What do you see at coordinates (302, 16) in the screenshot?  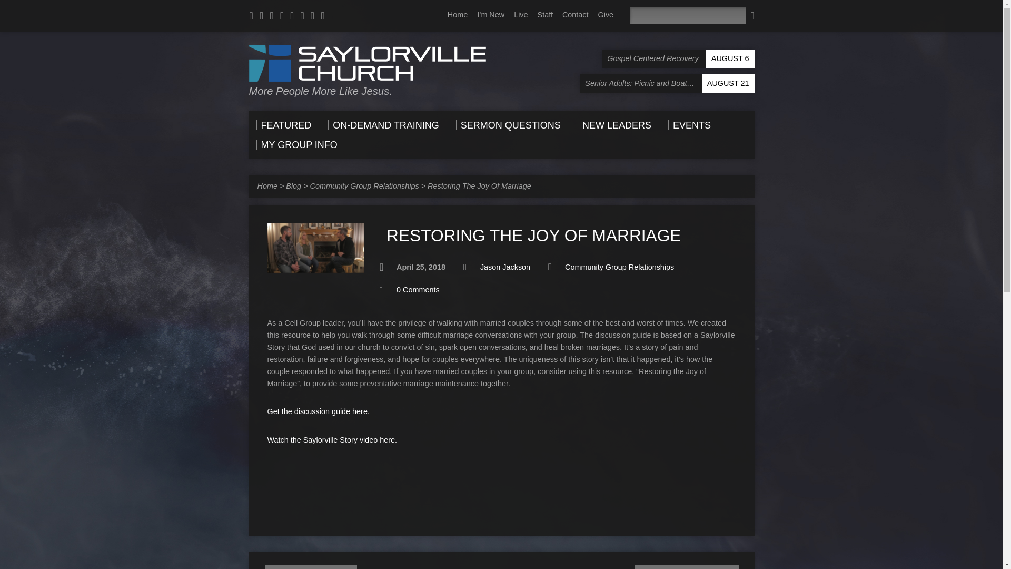 I see `Vimeo` at bounding box center [302, 16].